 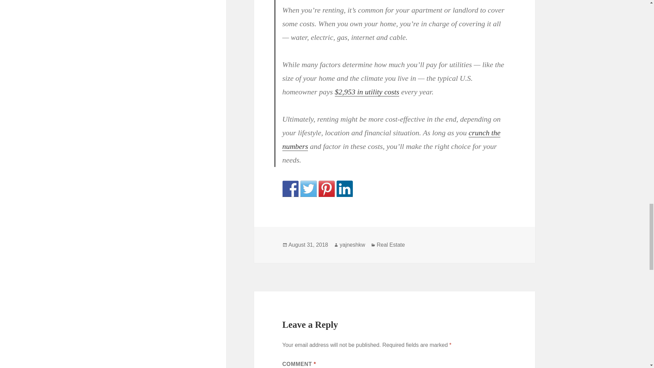 I want to click on Share on Facebook, so click(x=291, y=189).